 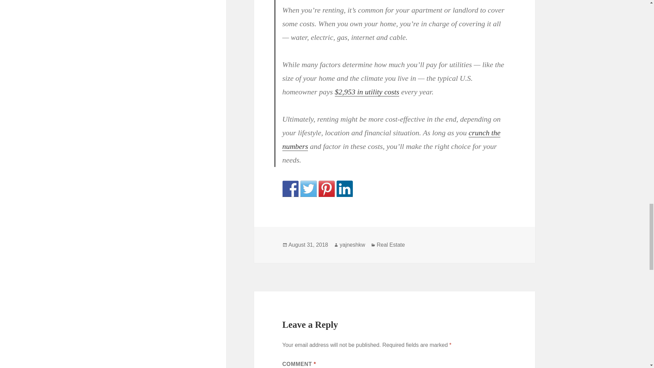 I want to click on Share on Facebook, so click(x=291, y=189).